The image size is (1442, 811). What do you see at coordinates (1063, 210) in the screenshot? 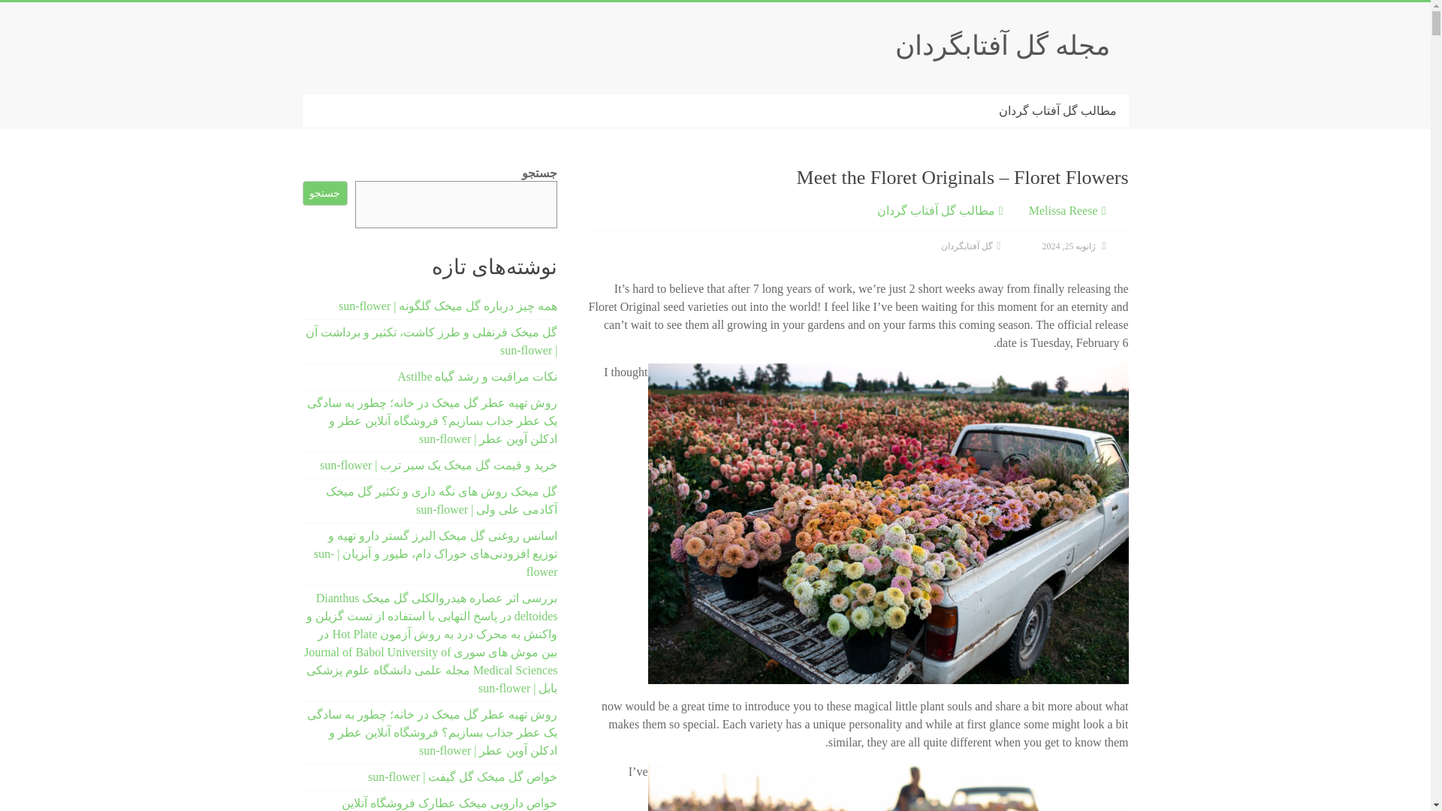
I see `Melissa Reese` at bounding box center [1063, 210].